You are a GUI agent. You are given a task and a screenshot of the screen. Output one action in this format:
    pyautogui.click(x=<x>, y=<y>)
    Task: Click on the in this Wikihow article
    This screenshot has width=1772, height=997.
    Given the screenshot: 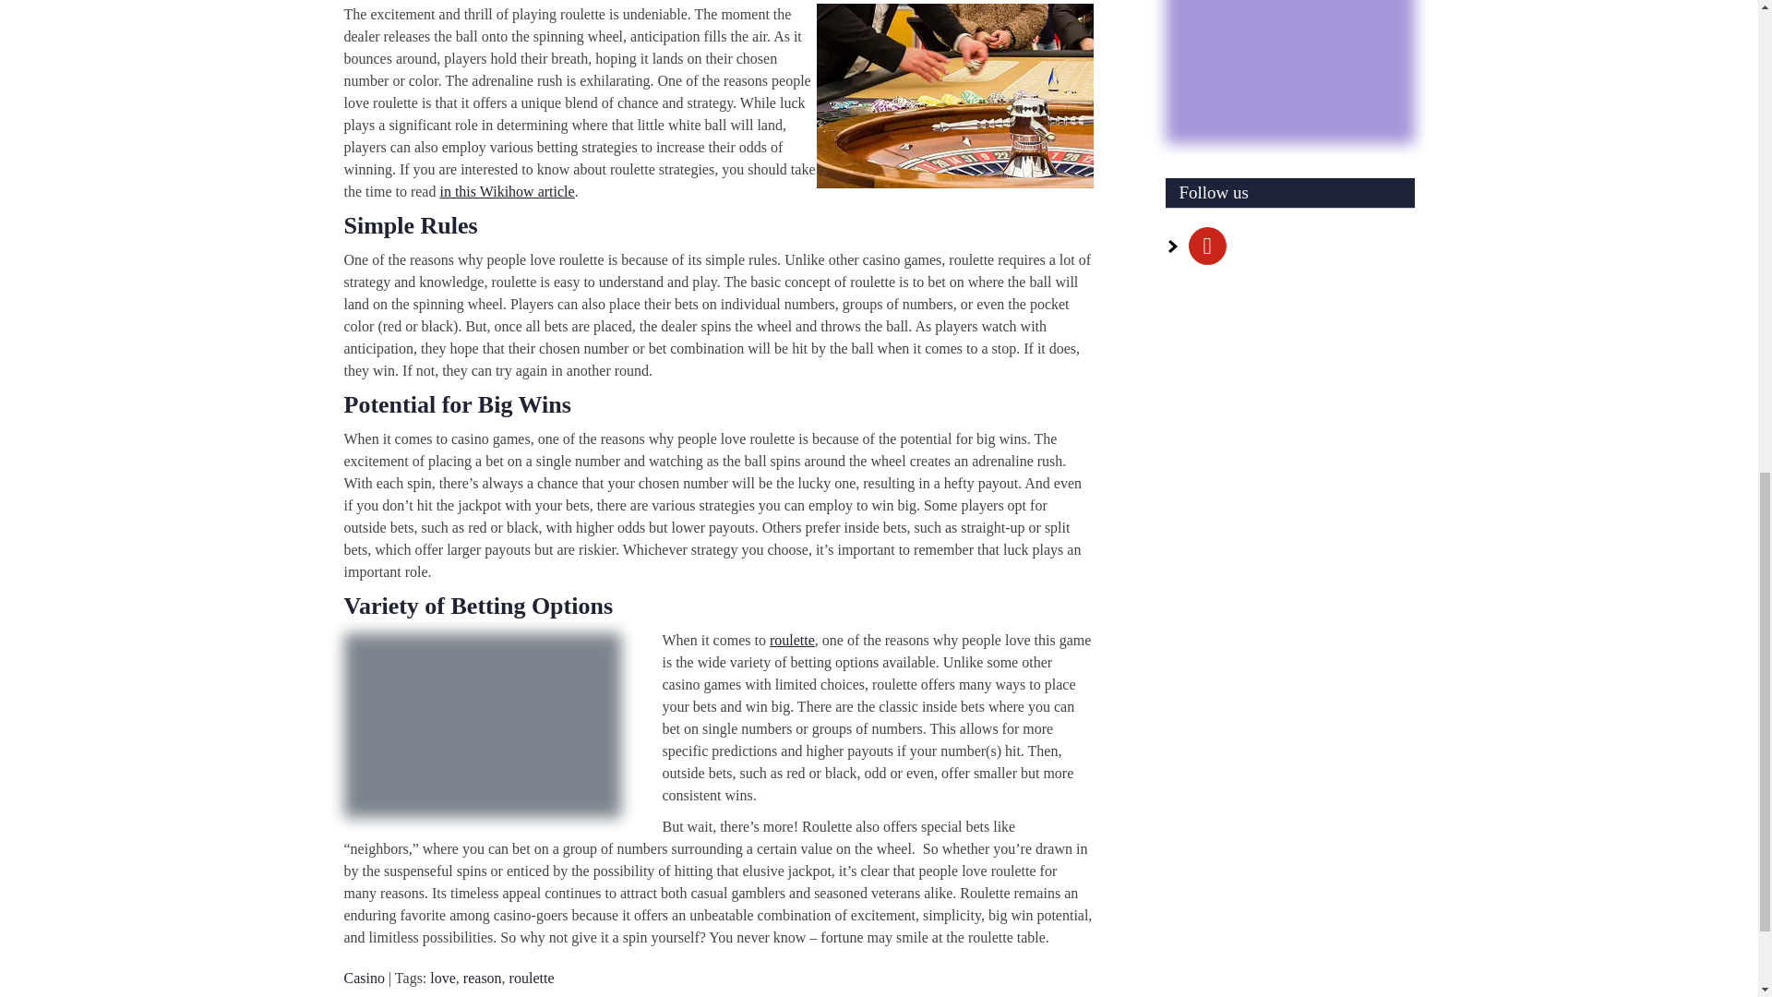 What is the action you would take?
    pyautogui.click(x=507, y=191)
    